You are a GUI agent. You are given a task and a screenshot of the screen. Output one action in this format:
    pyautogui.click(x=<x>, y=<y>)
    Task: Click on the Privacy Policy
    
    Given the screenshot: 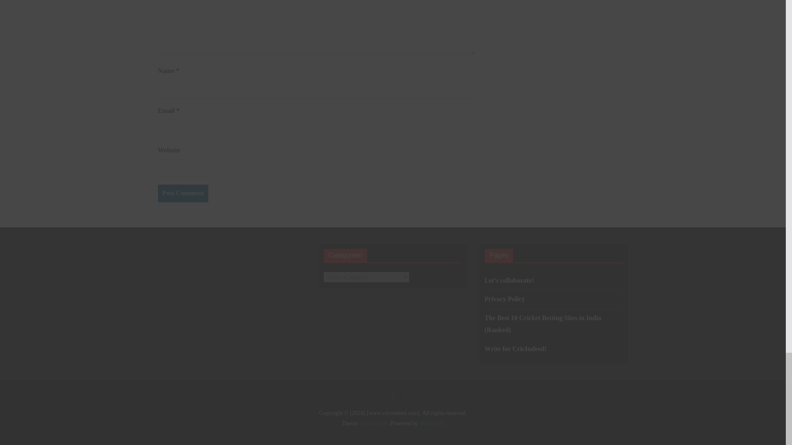 What is the action you would take?
    pyautogui.click(x=504, y=299)
    